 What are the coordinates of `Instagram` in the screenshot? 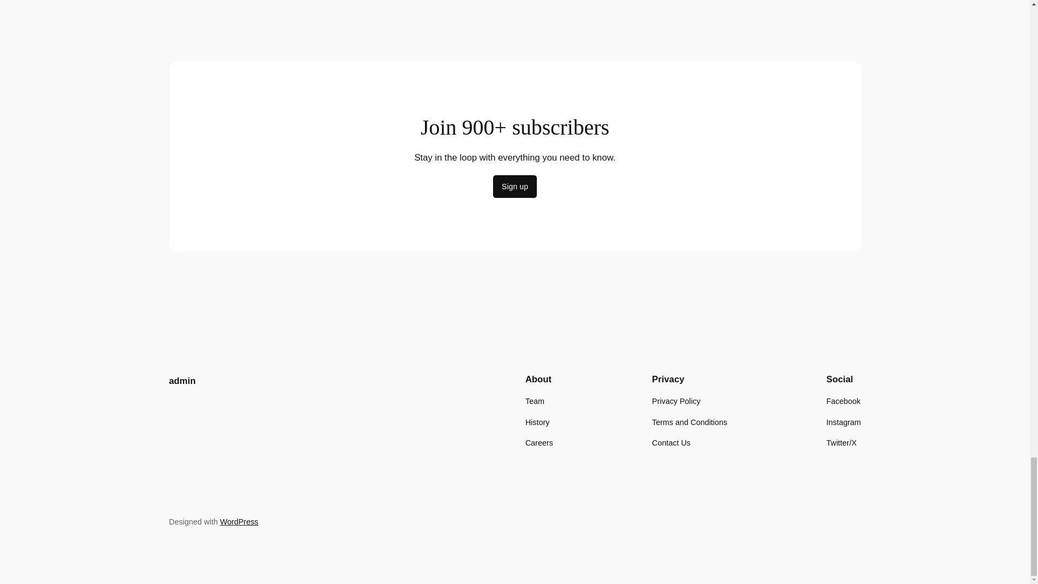 It's located at (843, 422).